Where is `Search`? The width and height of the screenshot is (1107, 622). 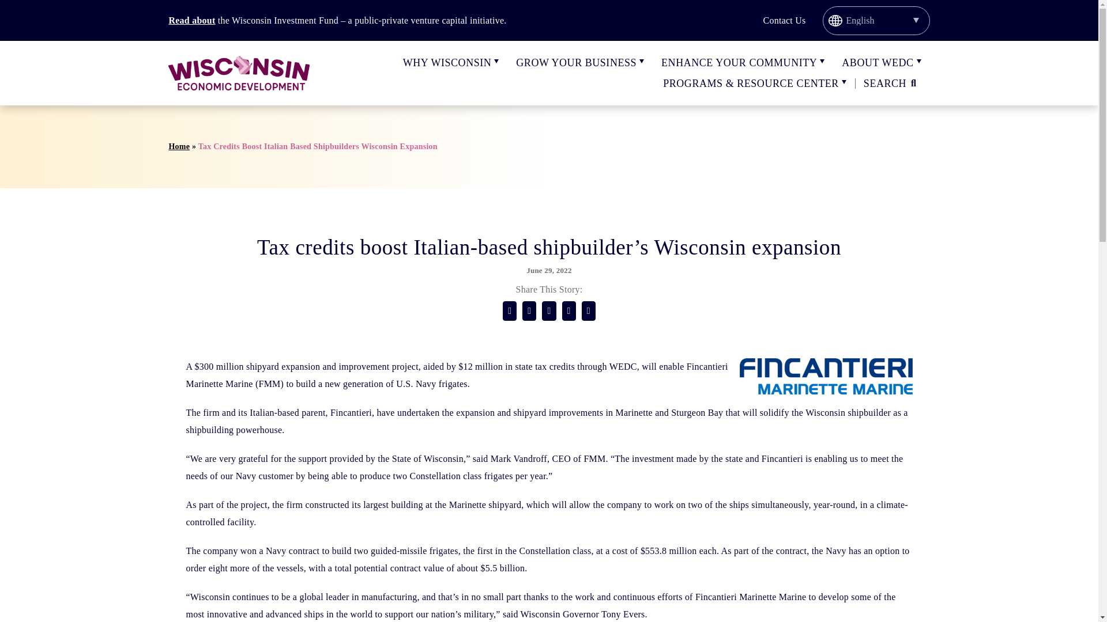
Search is located at coordinates (892, 84).